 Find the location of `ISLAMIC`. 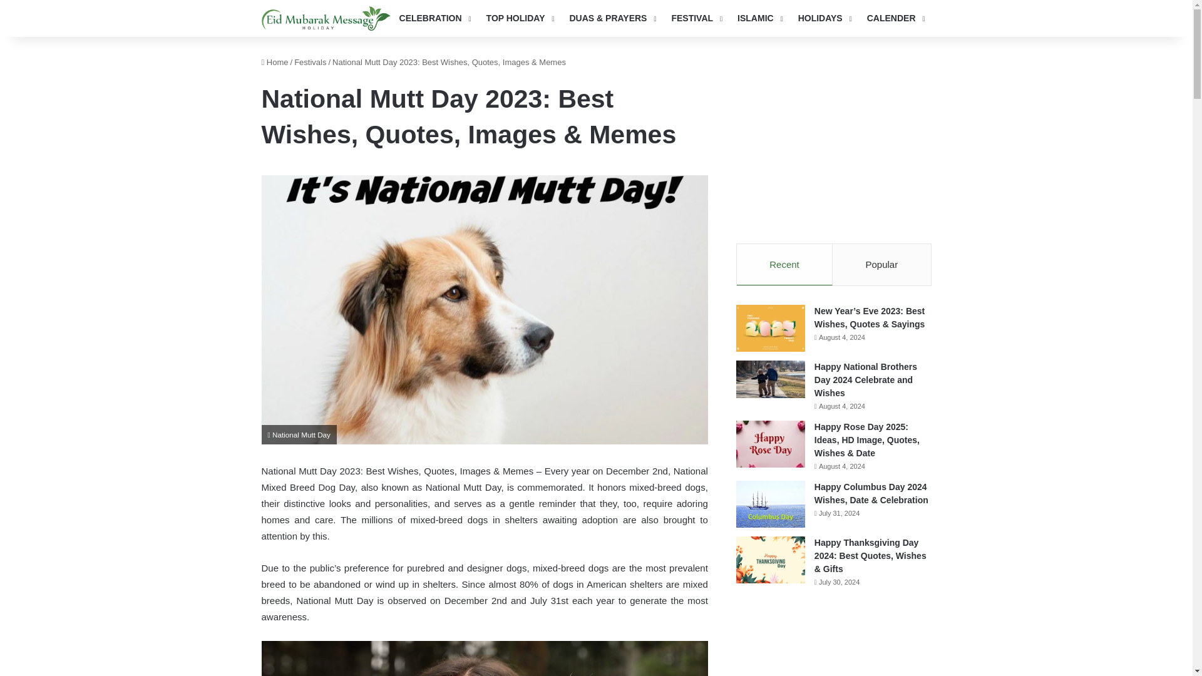

ISLAMIC is located at coordinates (759, 19).